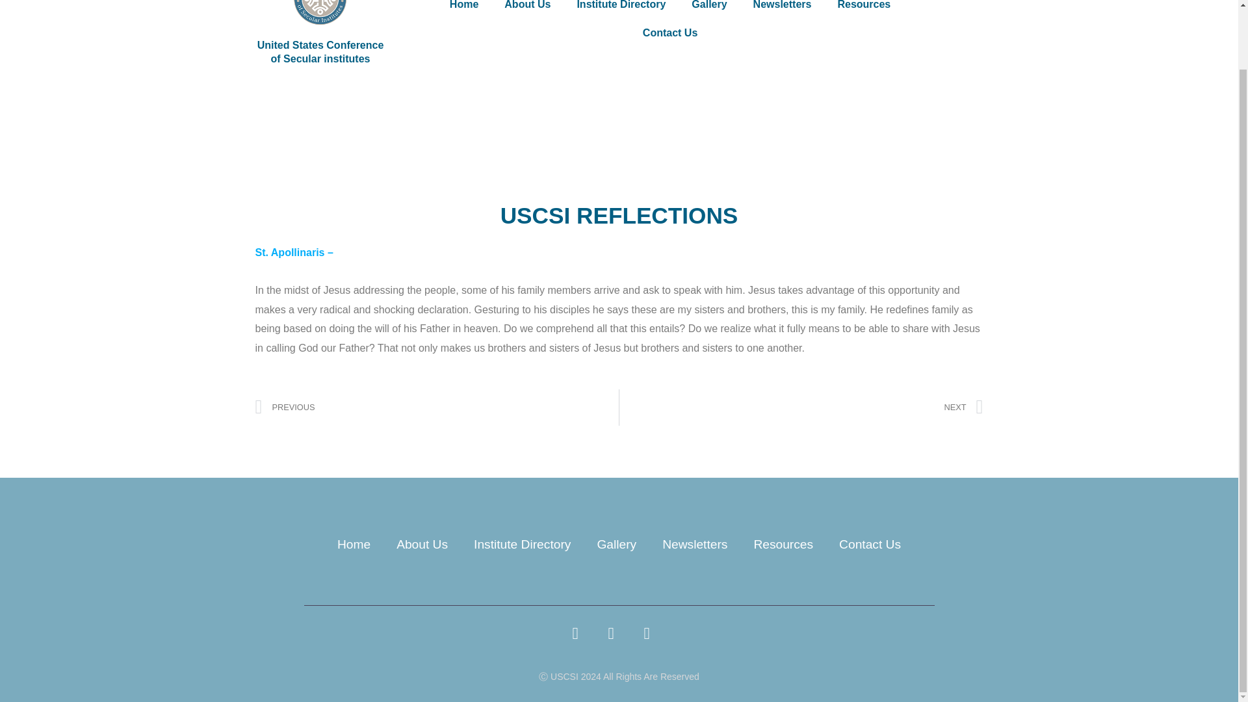 This screenshot has width=1248, height=702. I want to click on Newsletters, so click(522, 545).